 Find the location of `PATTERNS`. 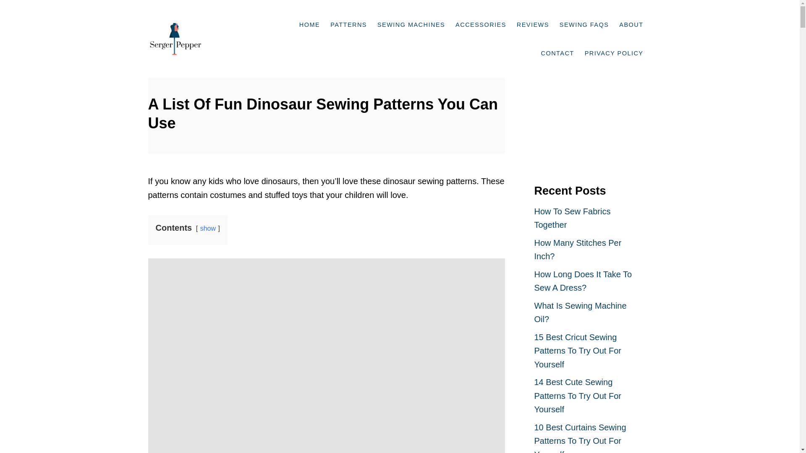

PATTERNS is located at coordinates (348, 14).